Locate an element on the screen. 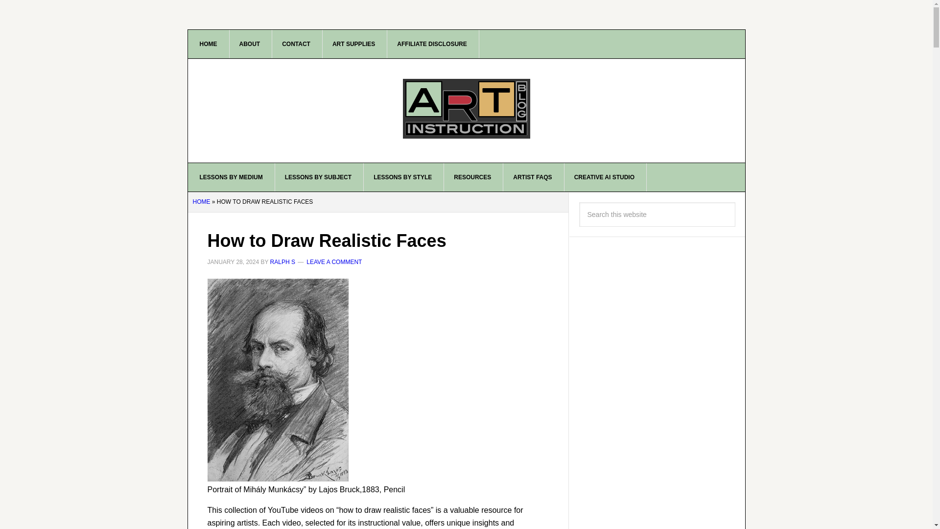 Image resolution: width=940 pixels, height=529 pixels. CONTACT is located at coordinates (296, 44).